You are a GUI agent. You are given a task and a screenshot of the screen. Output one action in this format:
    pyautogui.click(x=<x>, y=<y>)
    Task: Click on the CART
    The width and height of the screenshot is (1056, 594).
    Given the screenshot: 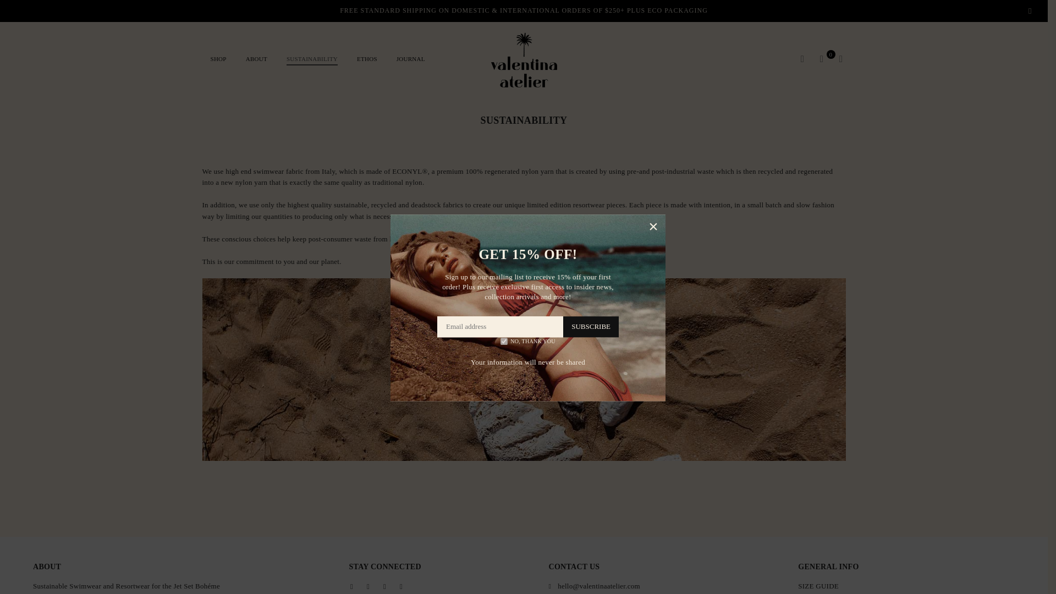 What is the action you would take?
    pyautogui.click(x=822, y=59)
    